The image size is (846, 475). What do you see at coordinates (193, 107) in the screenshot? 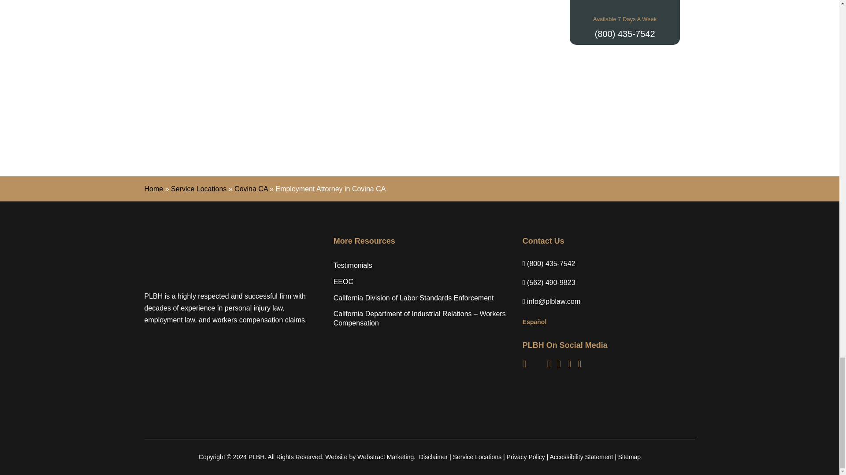
I see `Top 10 Jury Verdicts All Practice Area Todd H. Harrison` at bounding box center [193, 107].